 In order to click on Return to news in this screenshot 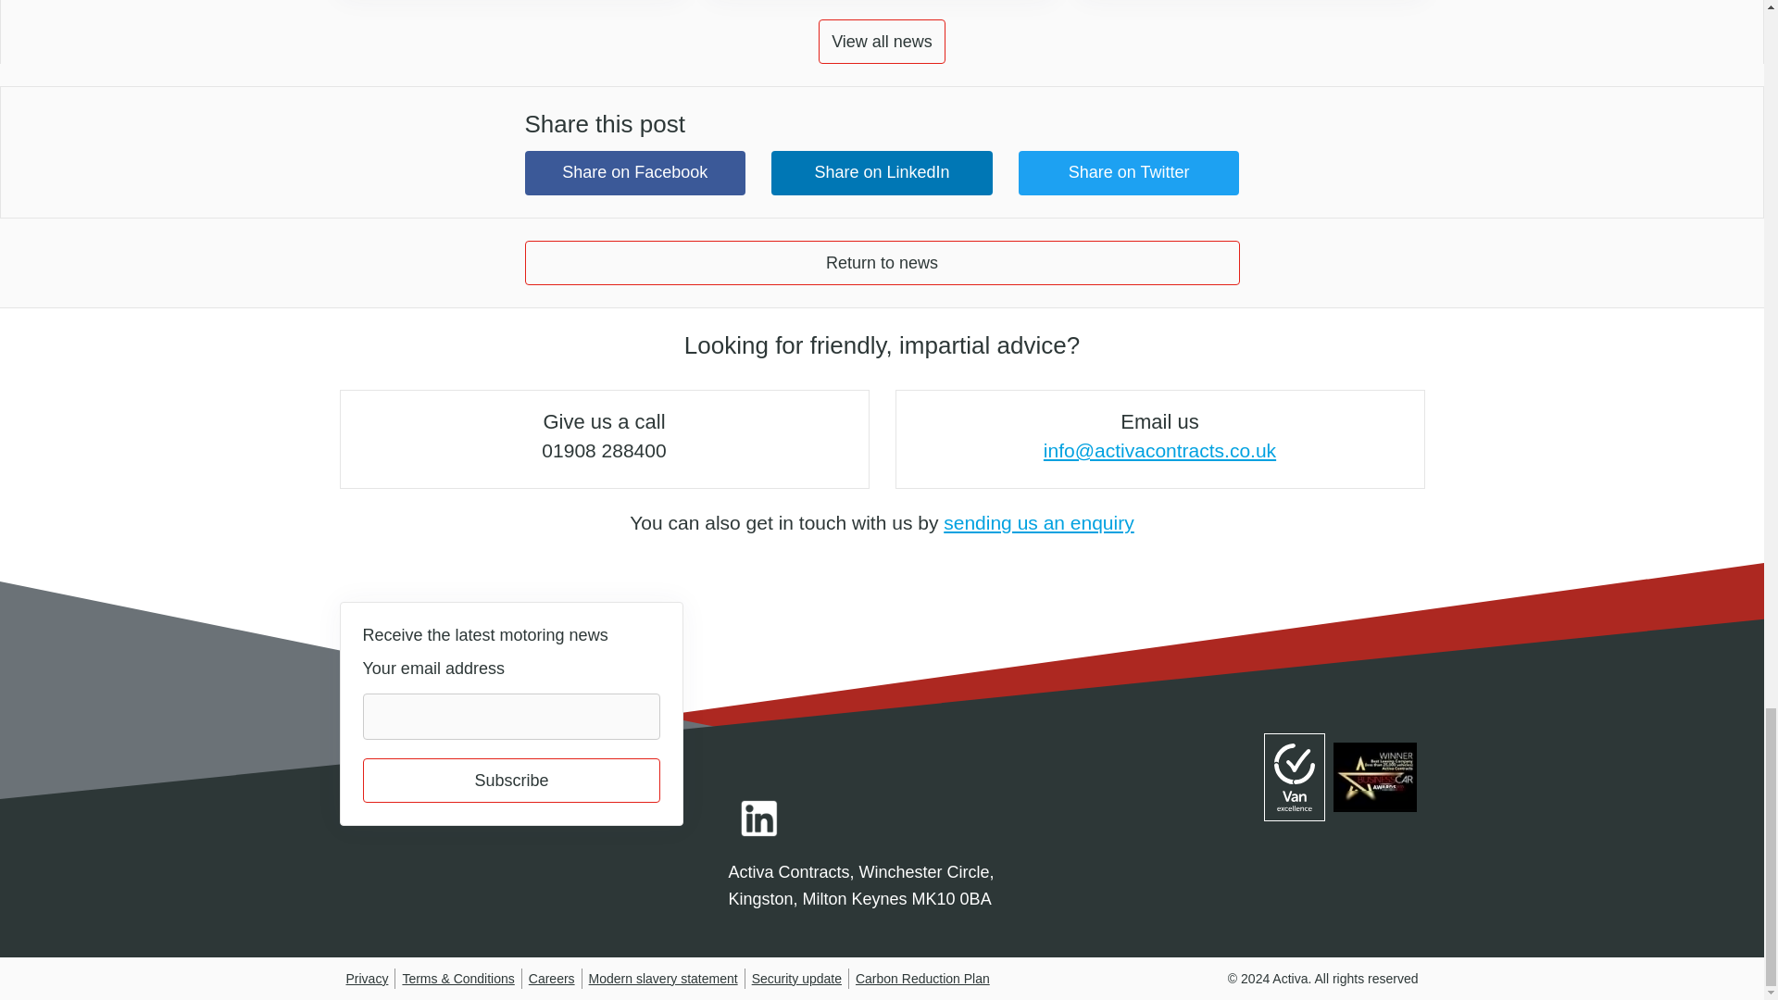, I will do `click(882, 263)`.